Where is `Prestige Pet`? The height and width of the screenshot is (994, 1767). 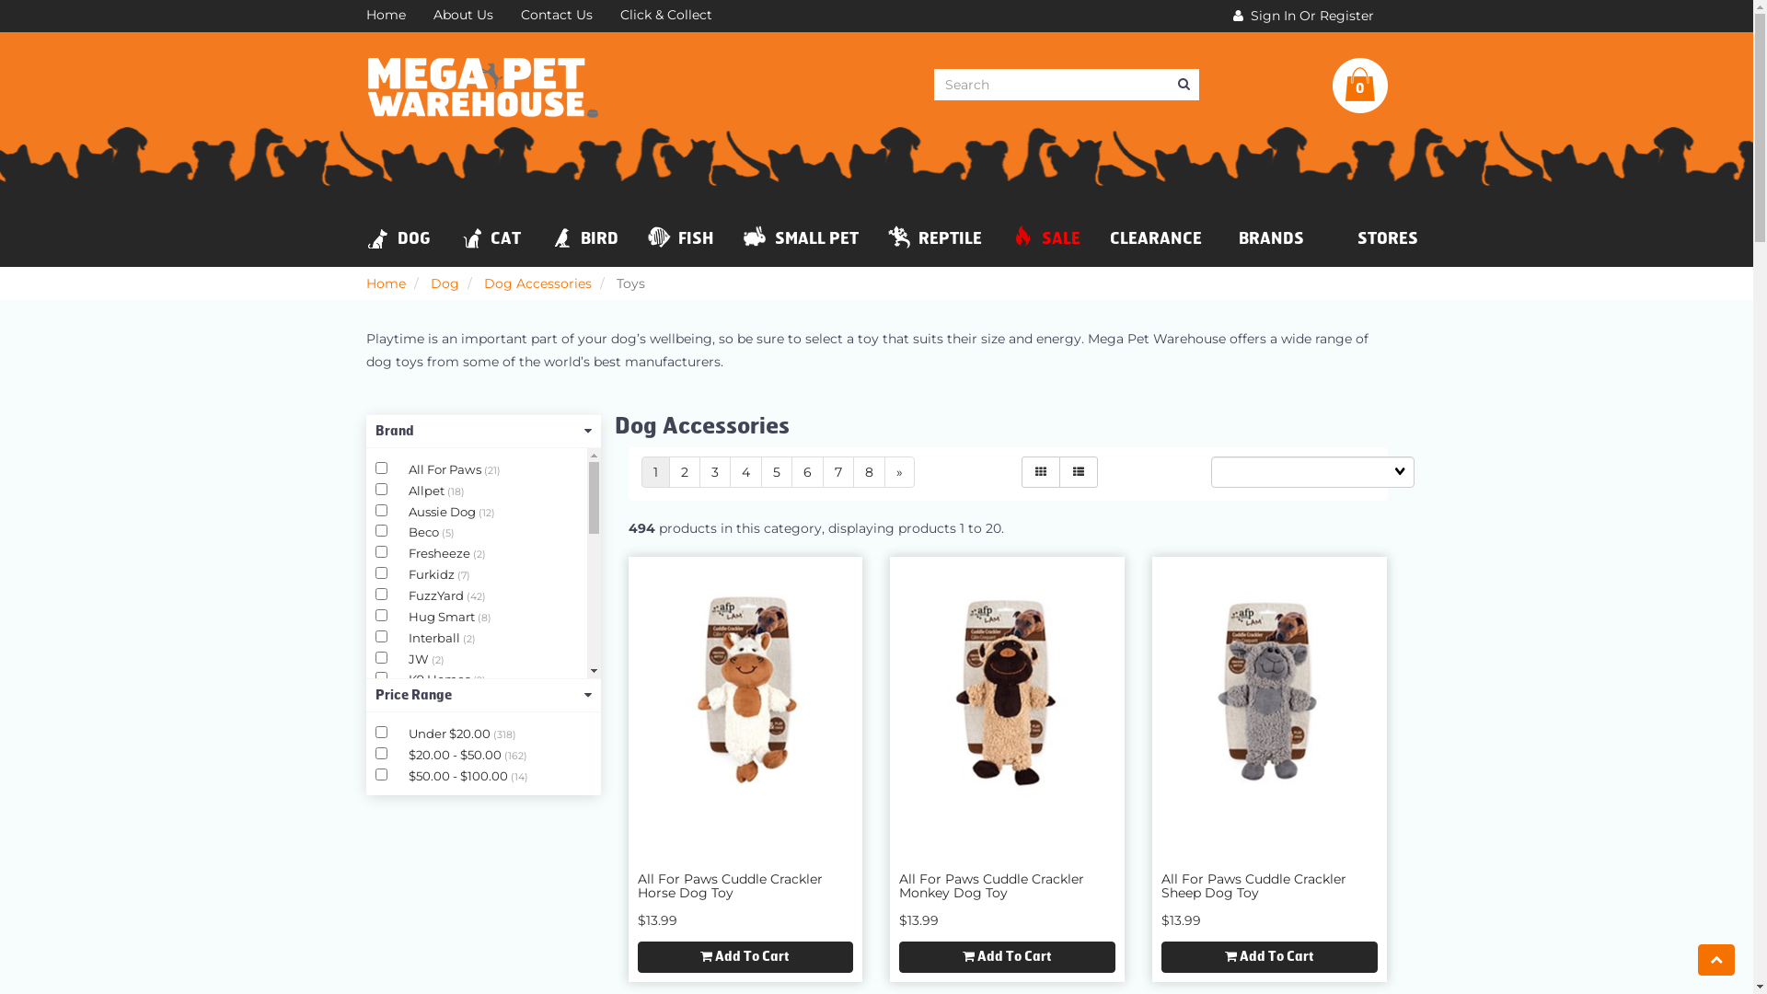 Prestige Pet is located at coordinates (446, 848).